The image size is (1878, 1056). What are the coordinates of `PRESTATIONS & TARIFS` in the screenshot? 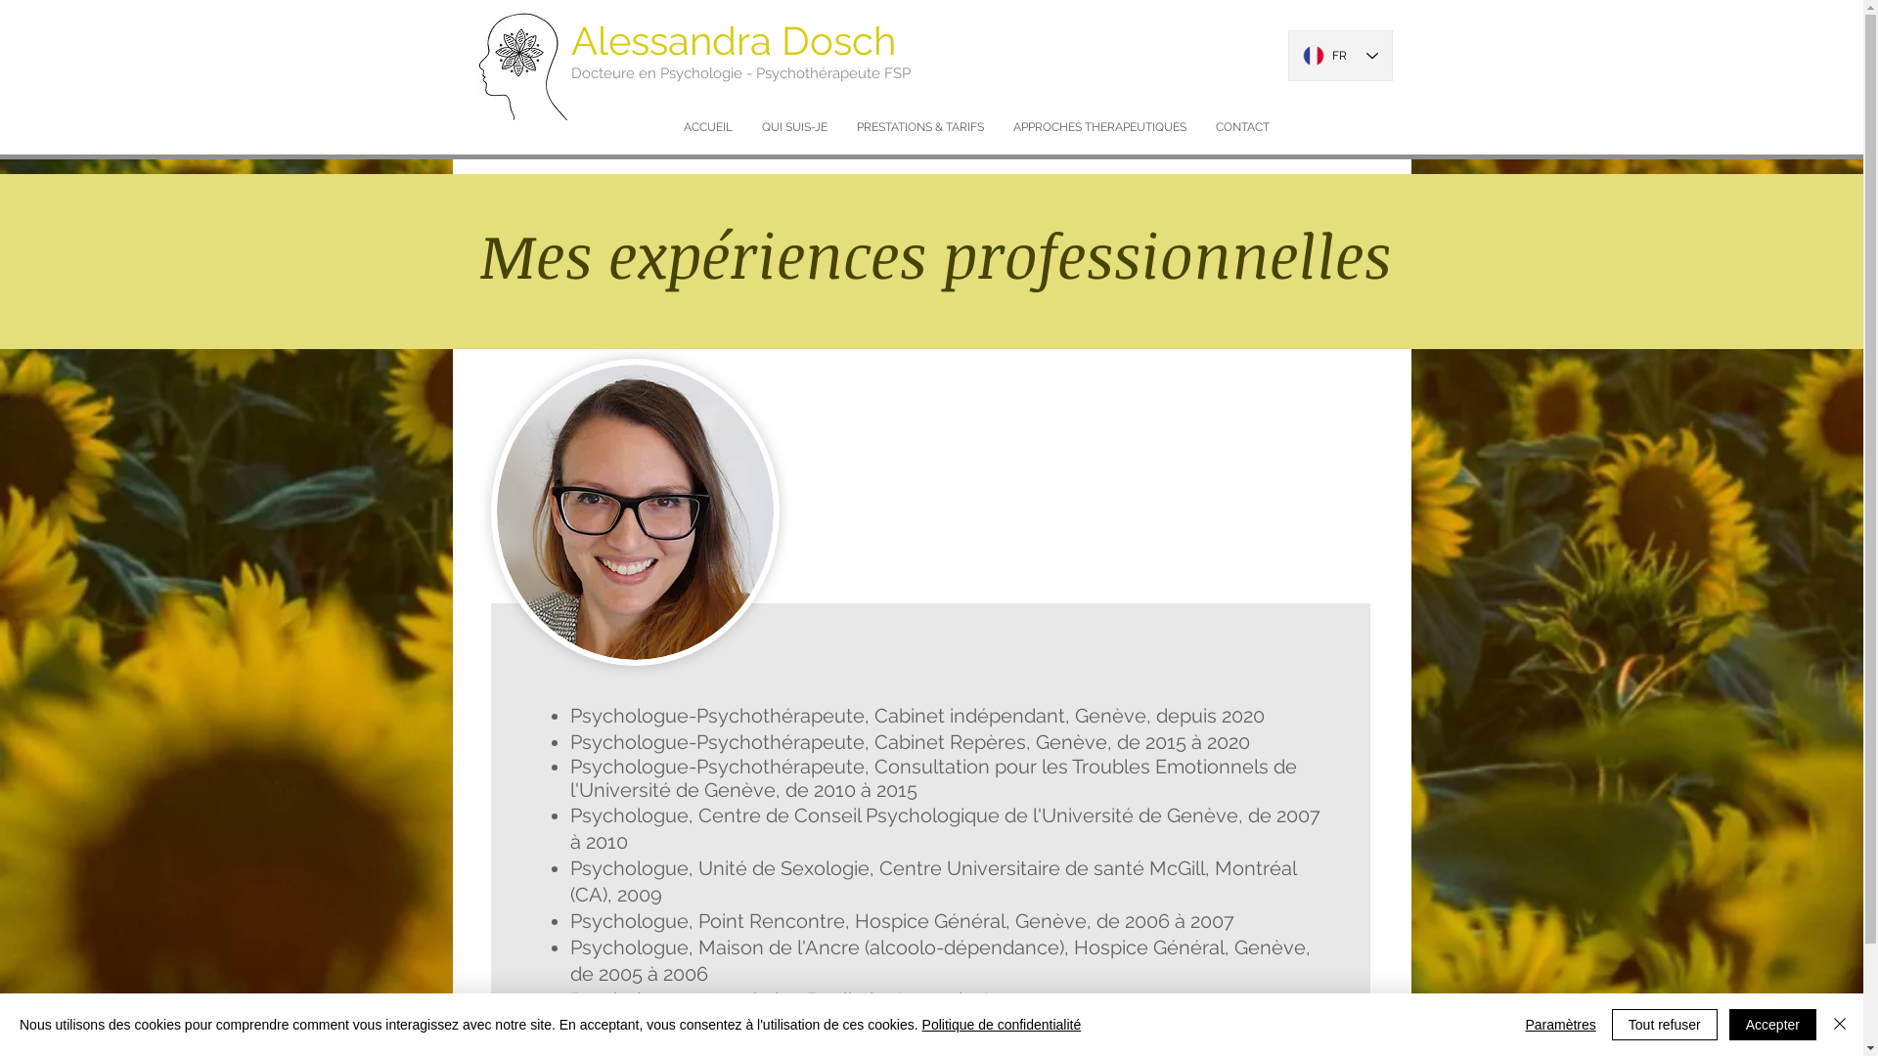 It's located at (919, 127).